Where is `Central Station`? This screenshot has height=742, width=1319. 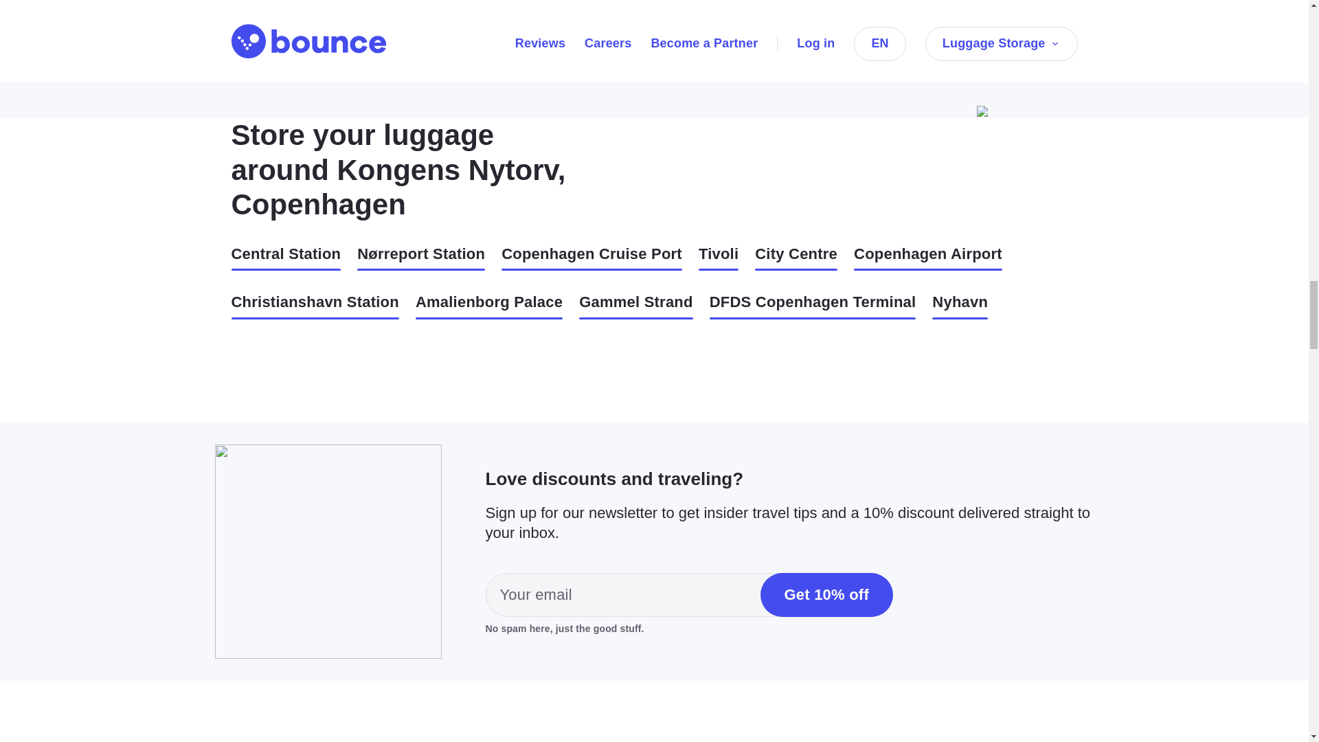
Central Station is located at coordinates (286, 258).